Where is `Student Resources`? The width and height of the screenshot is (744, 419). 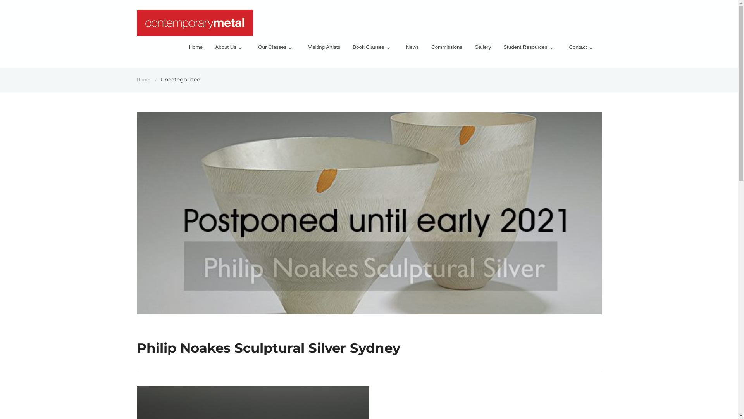 Student Resources is located at coordinates (530, 51).